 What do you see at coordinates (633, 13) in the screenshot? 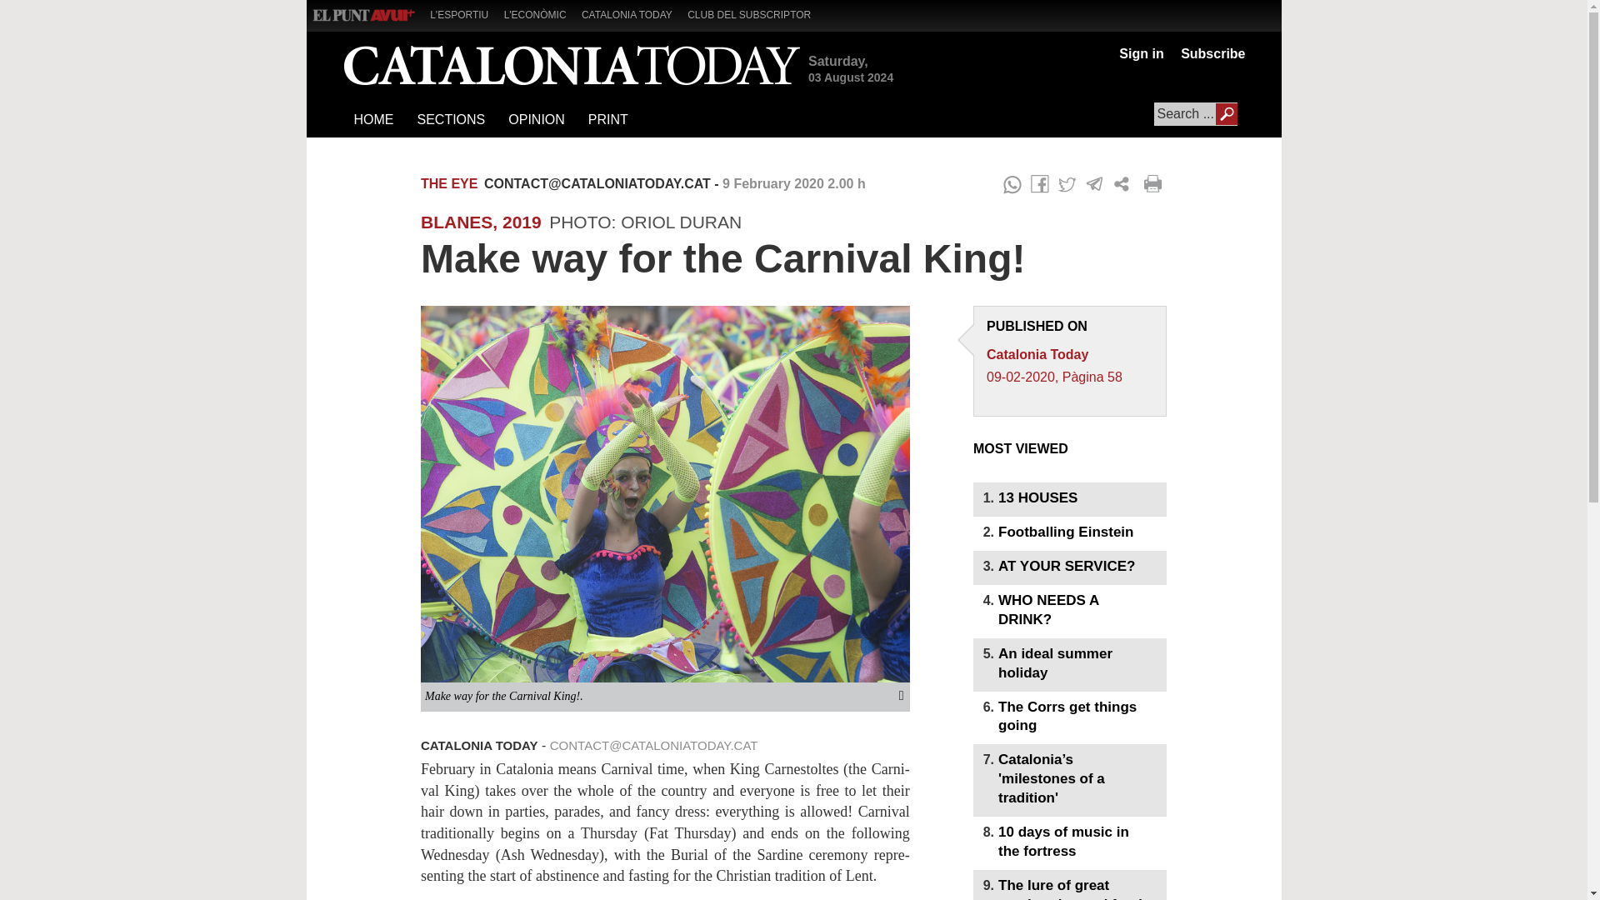
I see `CATALONIA TODAY` at bounding box center [633, 13].